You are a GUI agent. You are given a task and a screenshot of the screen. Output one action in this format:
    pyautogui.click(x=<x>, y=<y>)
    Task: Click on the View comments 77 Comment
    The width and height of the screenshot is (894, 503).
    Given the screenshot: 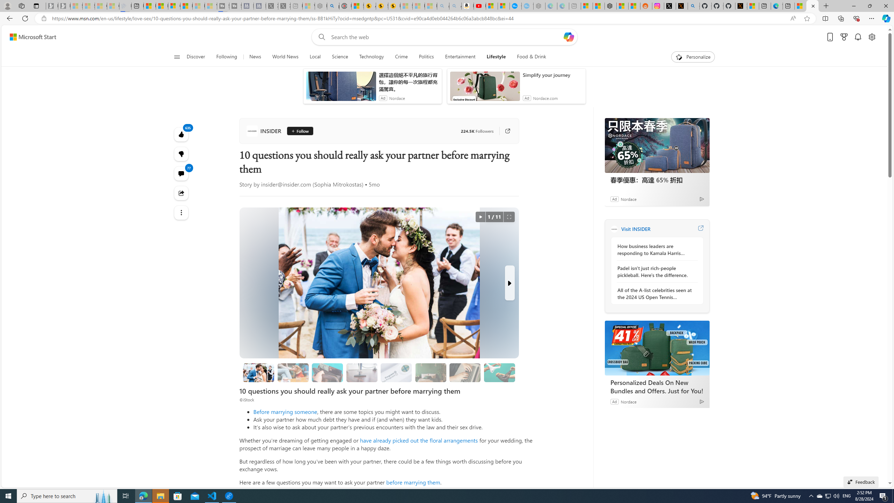 What is the action you would take?
    pyautogui.click(x=182, y=173)
    